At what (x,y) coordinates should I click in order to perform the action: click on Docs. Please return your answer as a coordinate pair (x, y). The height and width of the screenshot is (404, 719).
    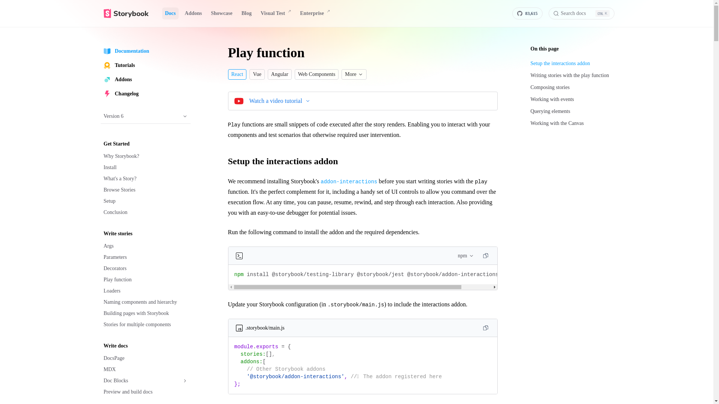
    Looking at the image, I should click on (170, 13).